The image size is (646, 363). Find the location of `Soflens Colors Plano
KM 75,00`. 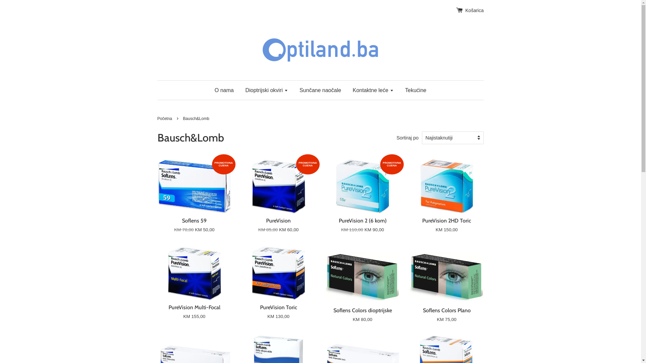

Soflens Colors Plano
KM 75,00 is located at coordinates (447, 290).